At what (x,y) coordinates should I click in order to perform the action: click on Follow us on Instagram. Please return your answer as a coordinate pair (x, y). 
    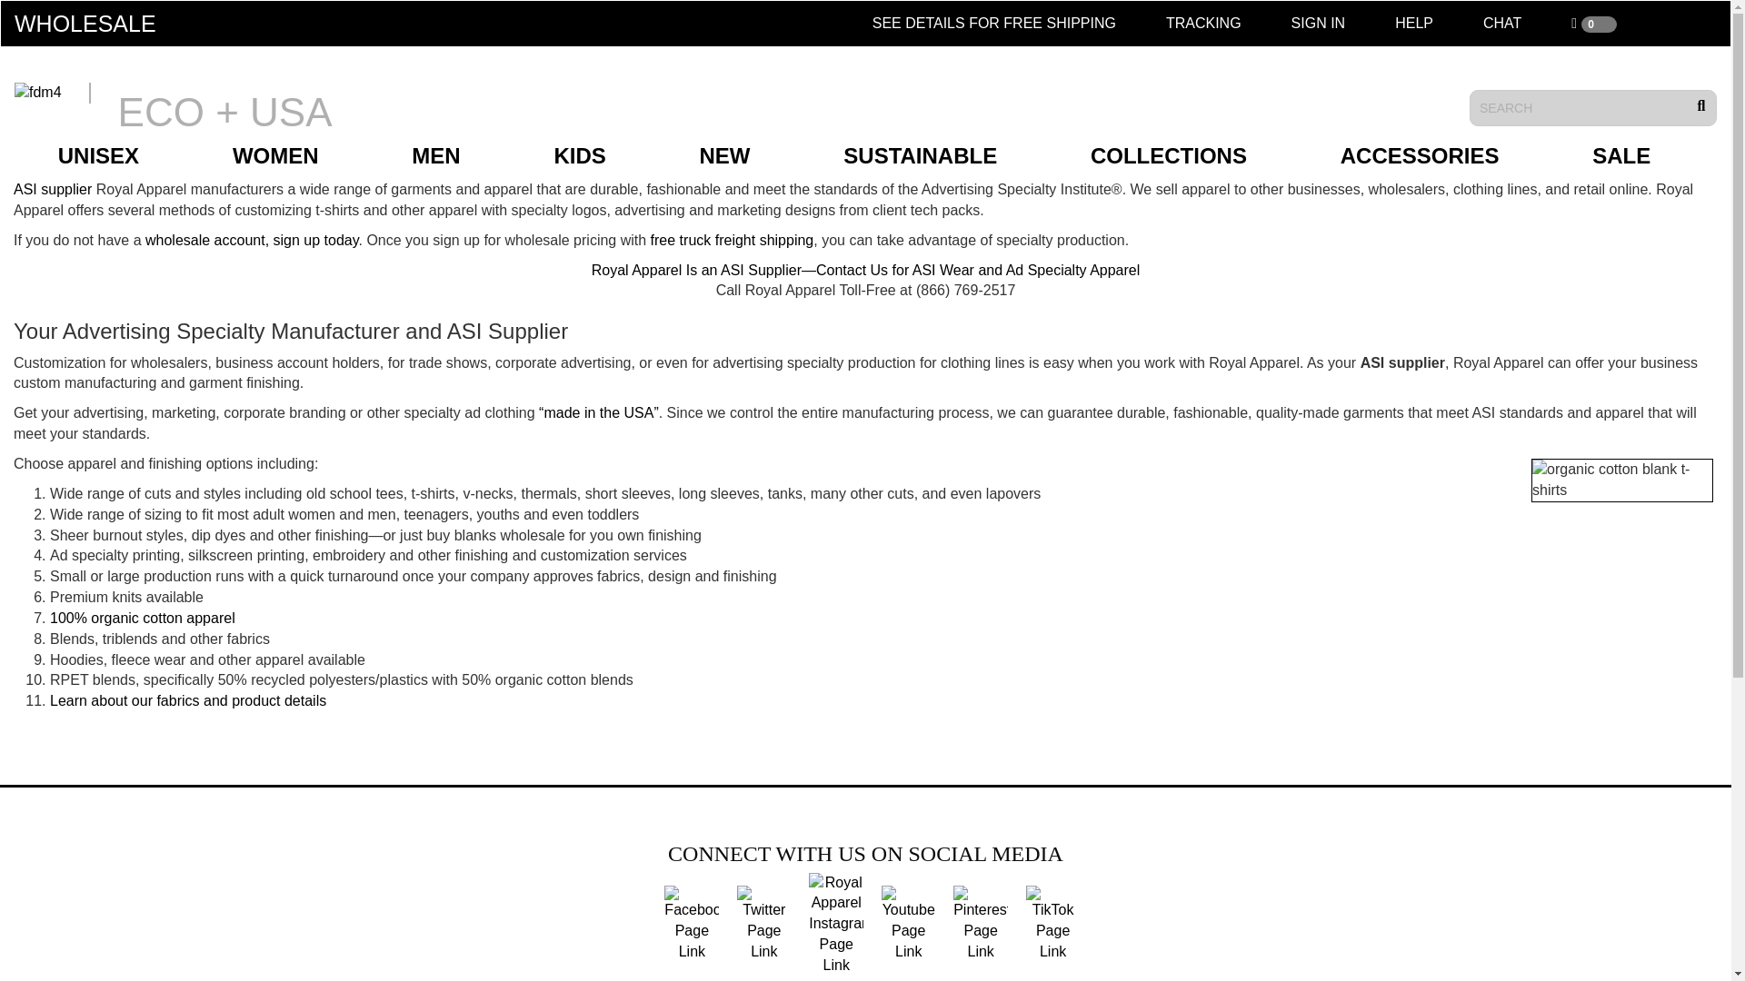
    Looking at the image, I should click on (836, 923).